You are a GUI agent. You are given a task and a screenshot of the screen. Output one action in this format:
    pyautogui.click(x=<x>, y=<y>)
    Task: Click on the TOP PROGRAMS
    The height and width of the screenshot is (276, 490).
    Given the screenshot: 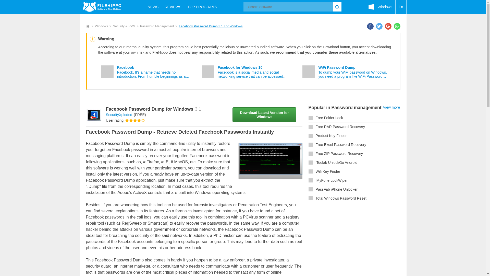 What is the action you would take?
    pyautogui.click(x=202, y=7)
    